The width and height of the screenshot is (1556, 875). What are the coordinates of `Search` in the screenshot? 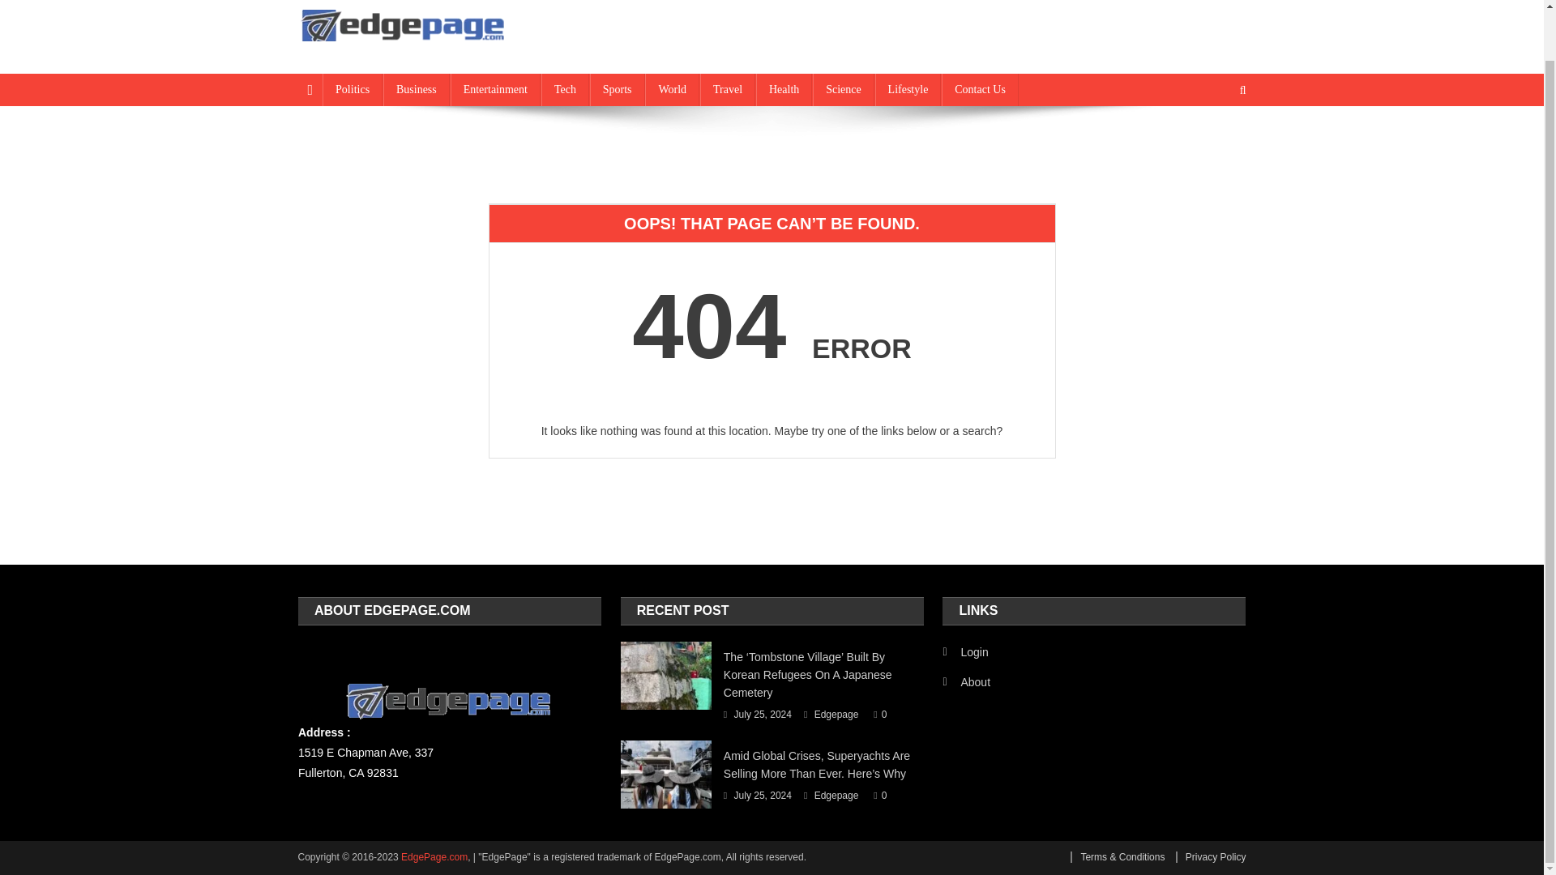 It's located at (1212, 143).